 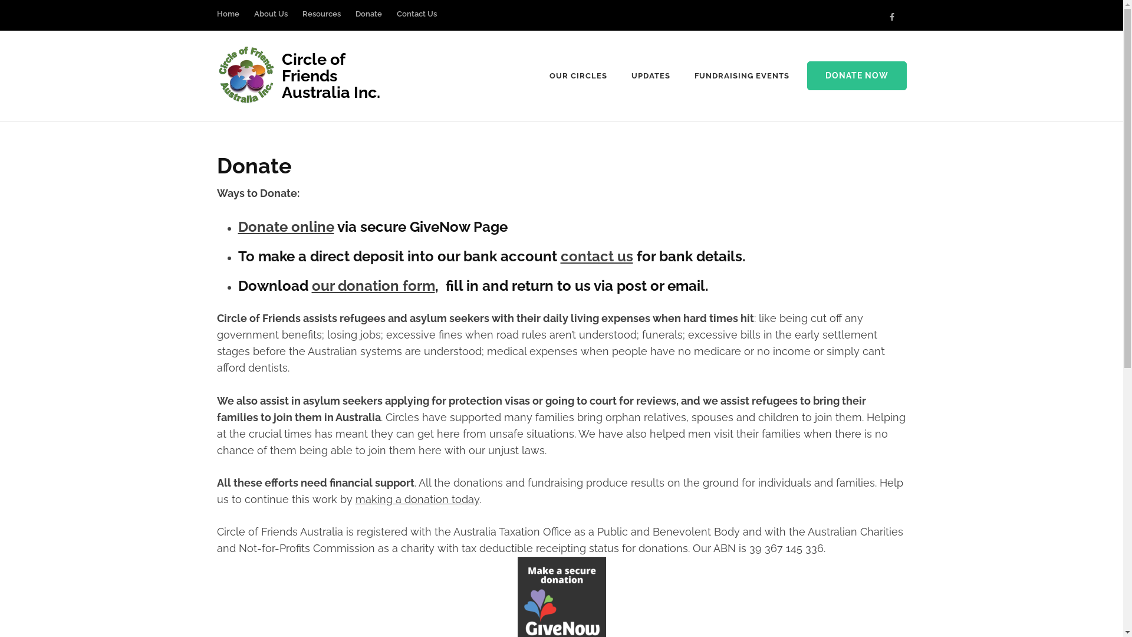 What do you see at coordinates (270, 20) in the screenshot?
I see `About Us` at bounding box center [270, 20].